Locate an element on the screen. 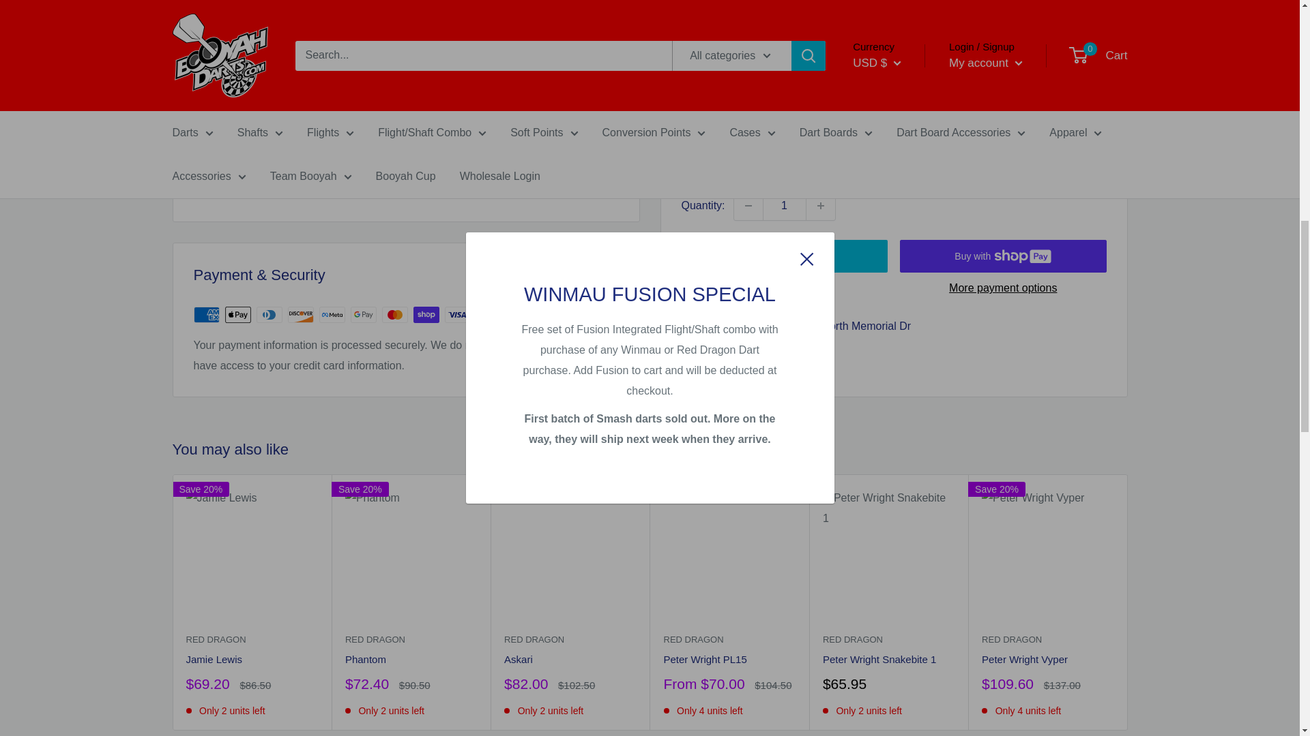  Increase quantity by 1 is located at coordinates (821, 1).